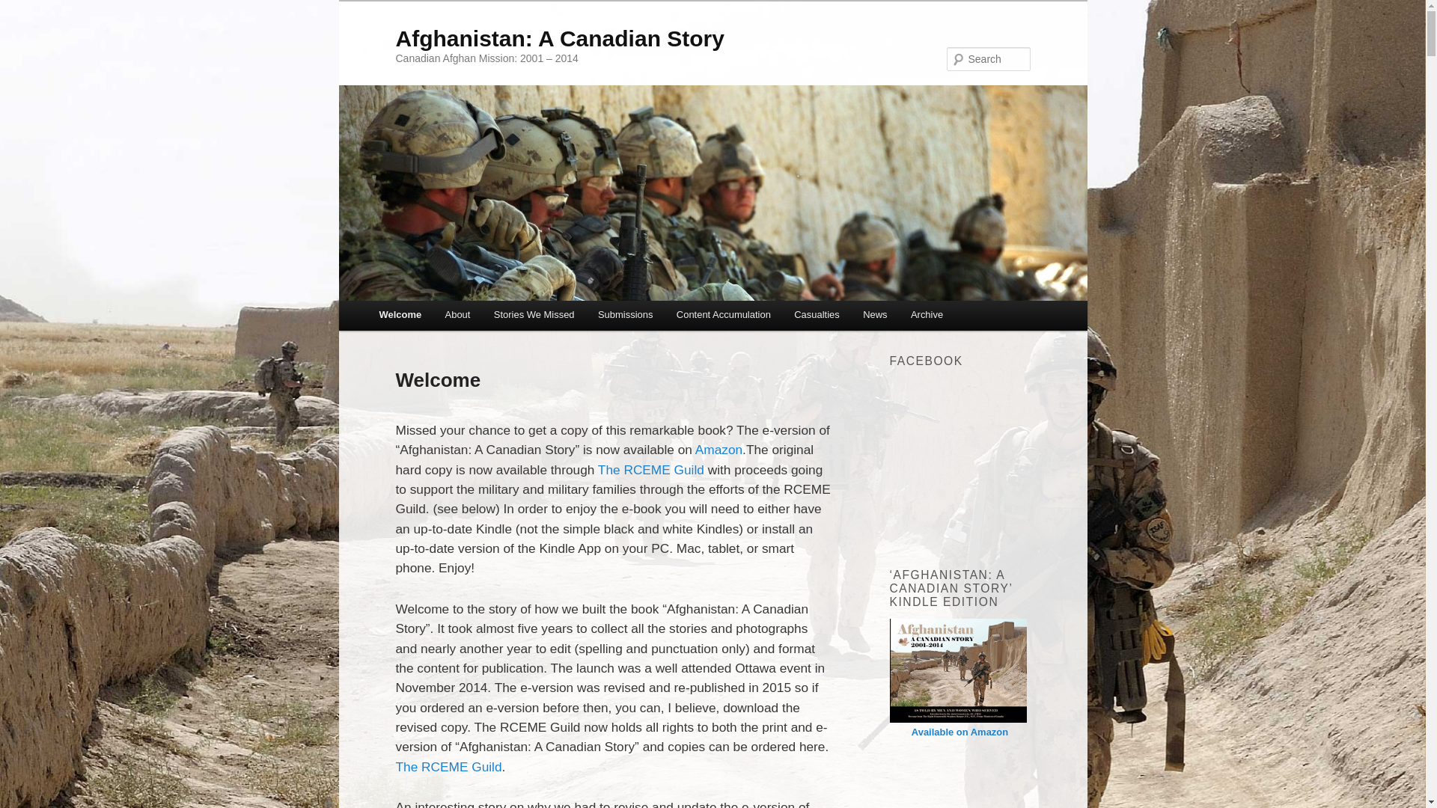 The height and width of the screenshot is (808, 1437). Describe the element at coordinates (651, 470) in the screenshot. I see `The RCEME Guild` at that location.